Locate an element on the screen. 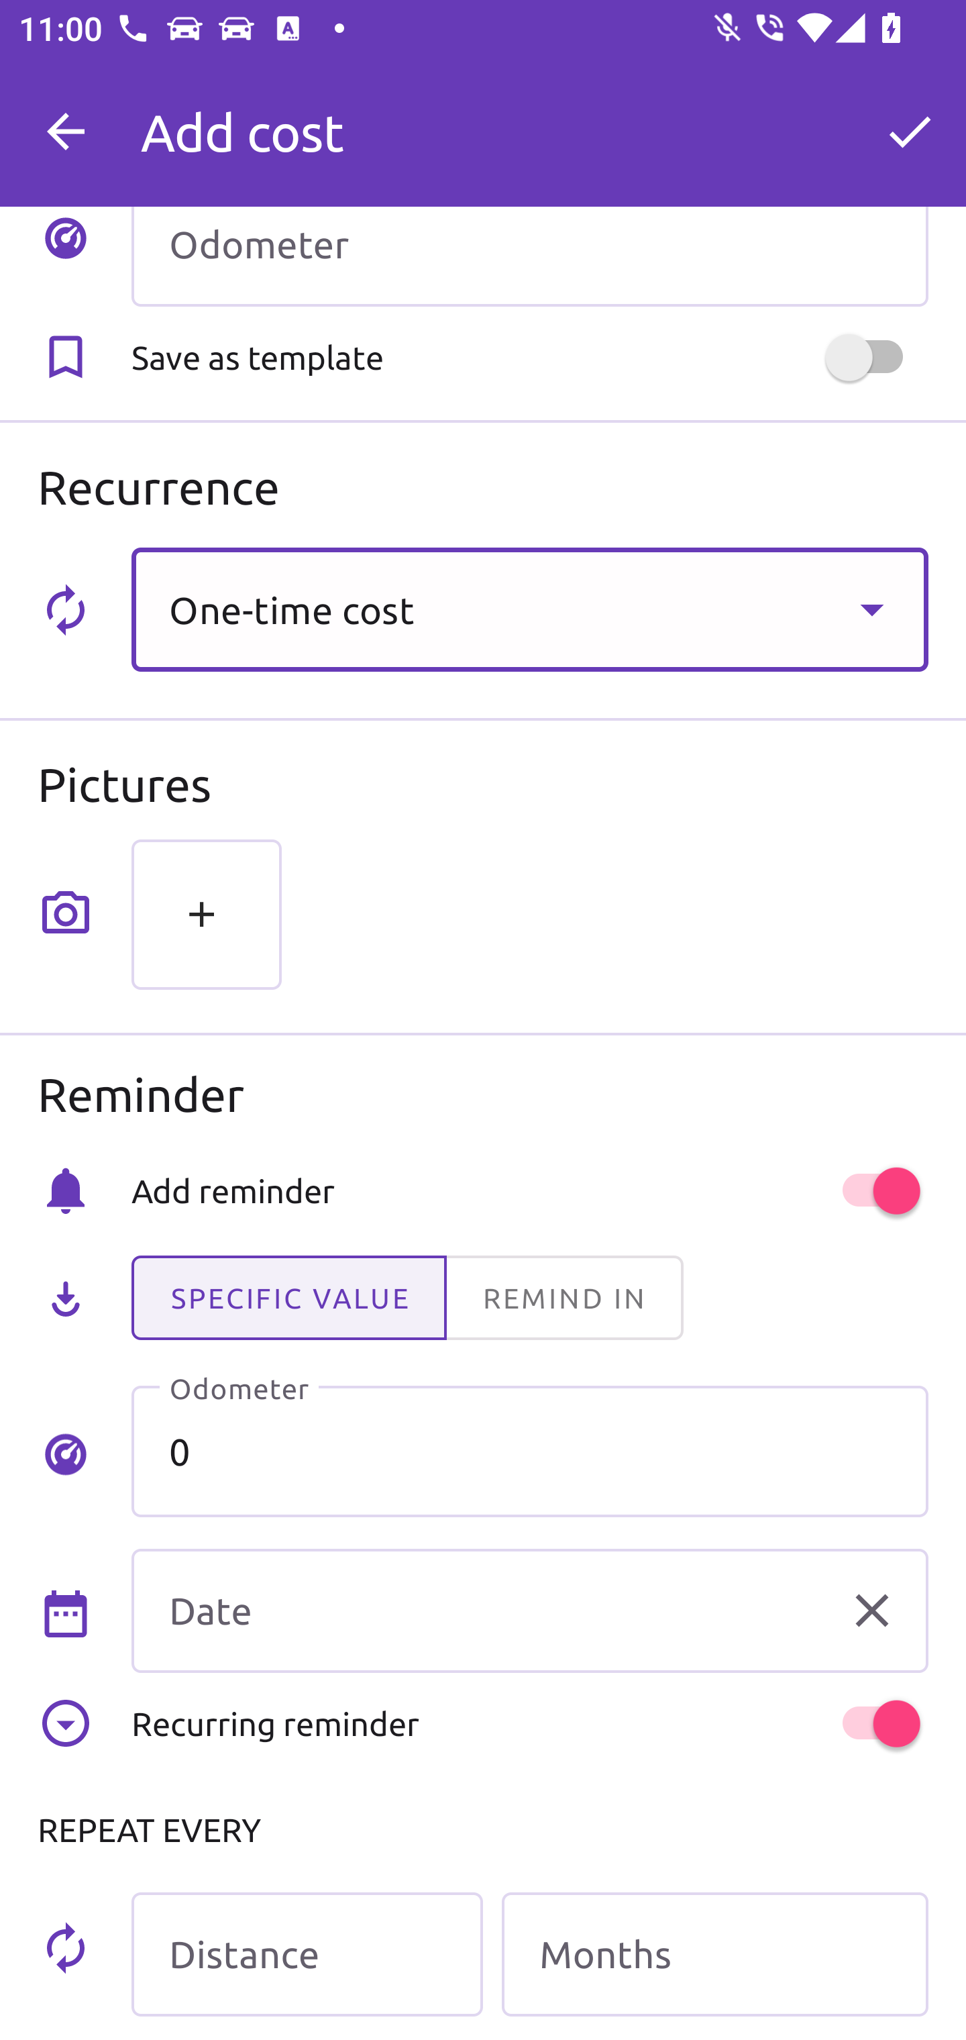 The height and width of the screenshot is (2040, 966). Show dropdown menu is located at coordinates (871, 609).